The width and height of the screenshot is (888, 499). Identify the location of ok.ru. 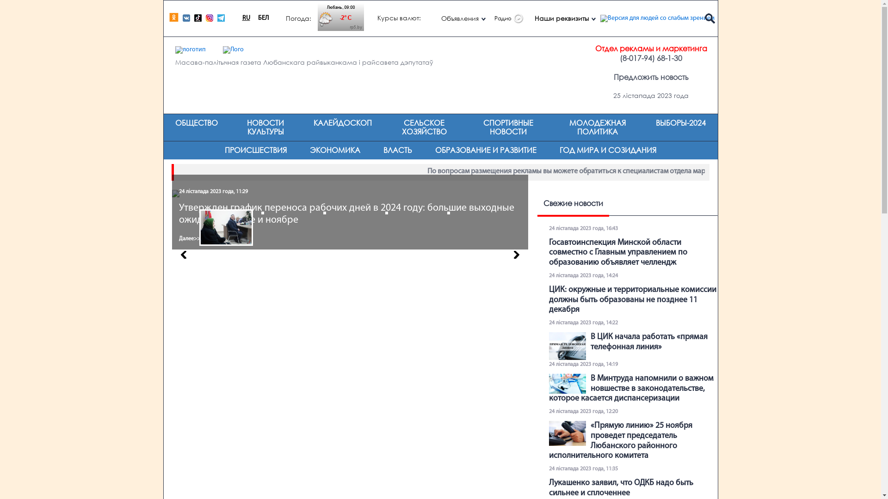
(176, 20).